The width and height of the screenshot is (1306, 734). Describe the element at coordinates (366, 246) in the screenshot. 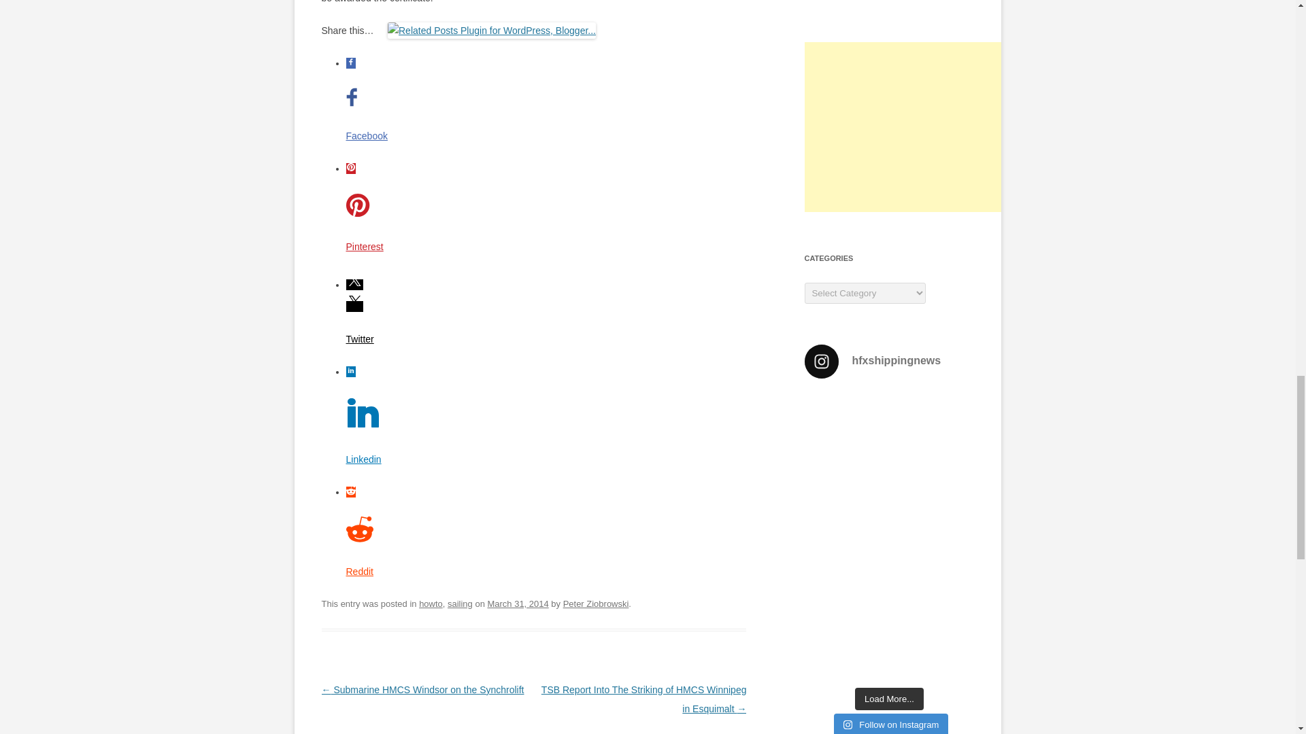

I see `Pinterest` at that location.